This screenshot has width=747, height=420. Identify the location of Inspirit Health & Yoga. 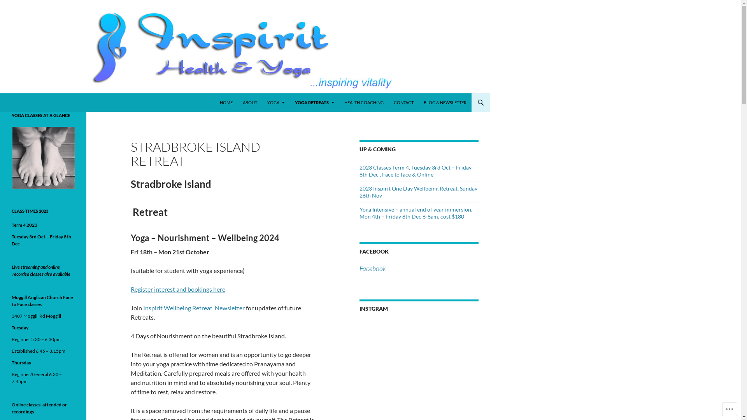
(46, 103).